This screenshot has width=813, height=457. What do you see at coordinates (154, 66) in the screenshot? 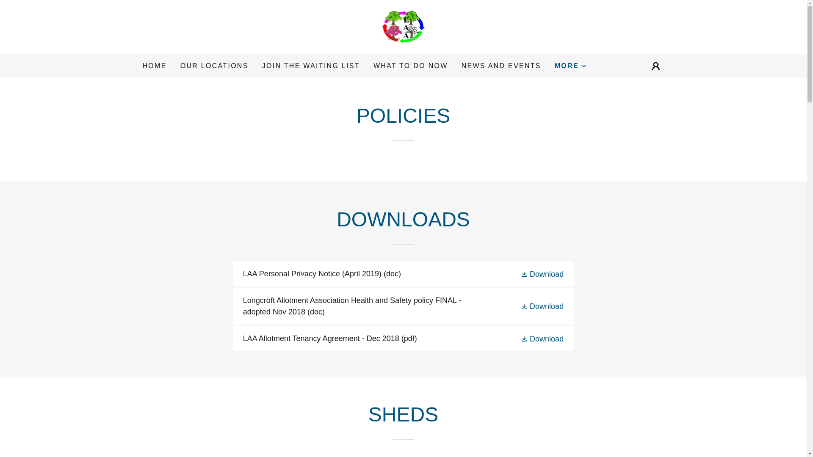
I see `HOME` at bounding box center [154, 66].